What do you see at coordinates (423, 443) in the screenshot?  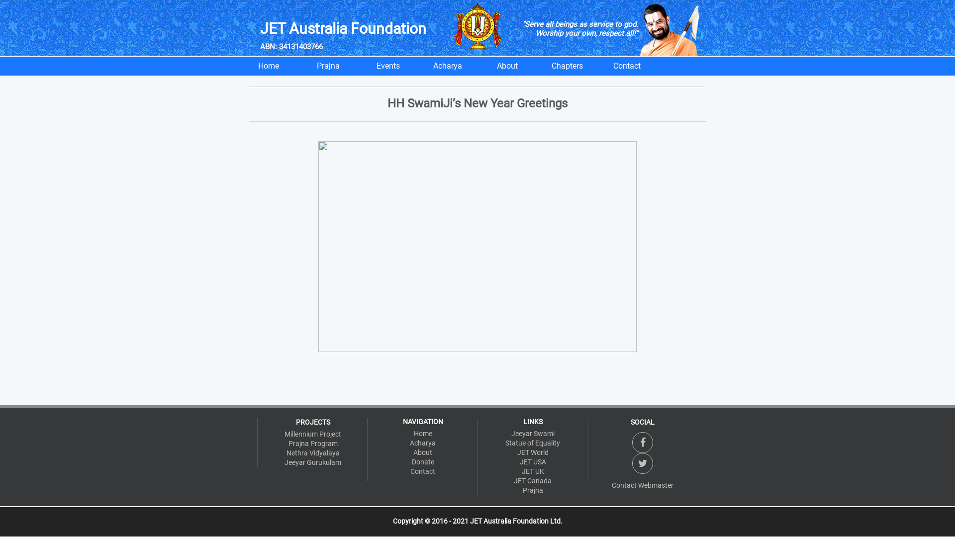 I see `Acharya` at bounding box center [423, 443].